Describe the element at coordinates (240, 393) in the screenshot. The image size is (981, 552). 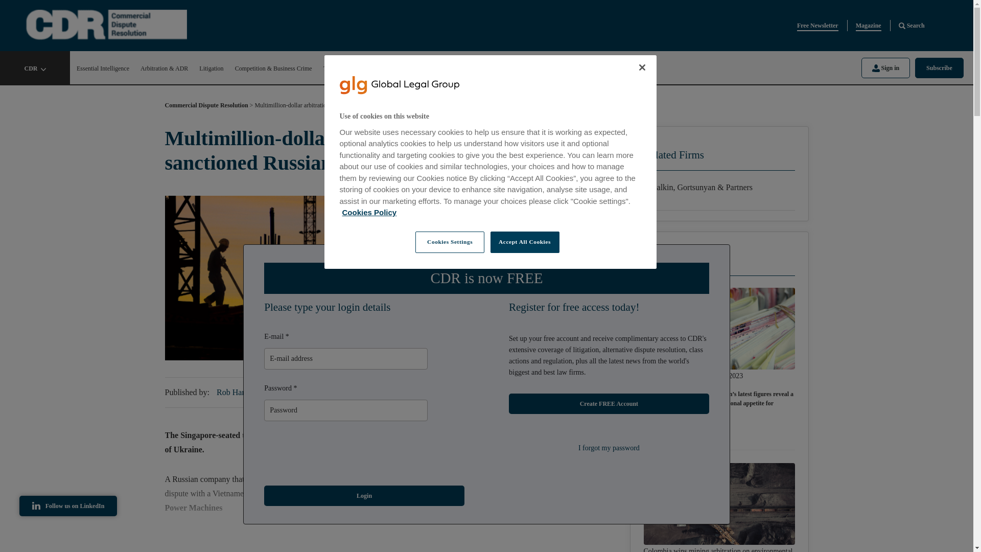
I see `Rob Harkavy` at that location.